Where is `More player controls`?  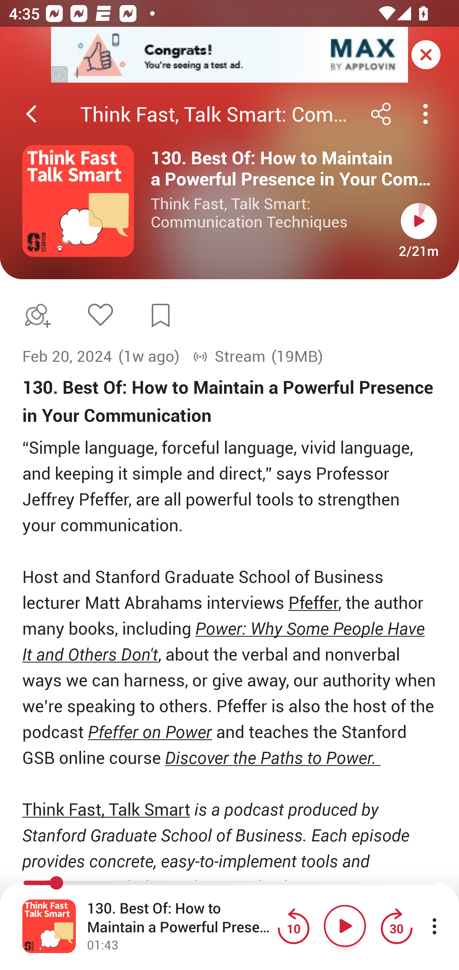
More player controls is located at coordinates (434, 926).